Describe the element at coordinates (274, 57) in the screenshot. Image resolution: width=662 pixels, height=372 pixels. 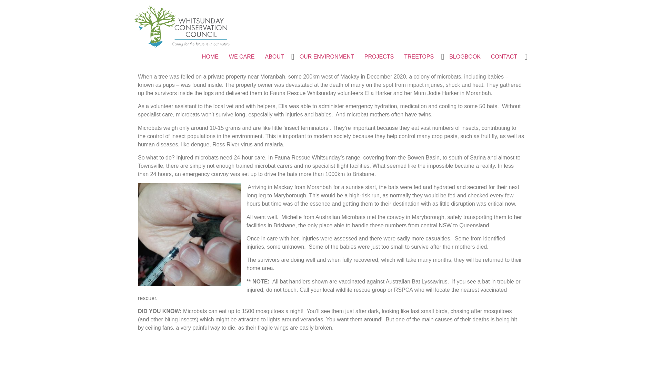
I see `ABOUT` at that location.